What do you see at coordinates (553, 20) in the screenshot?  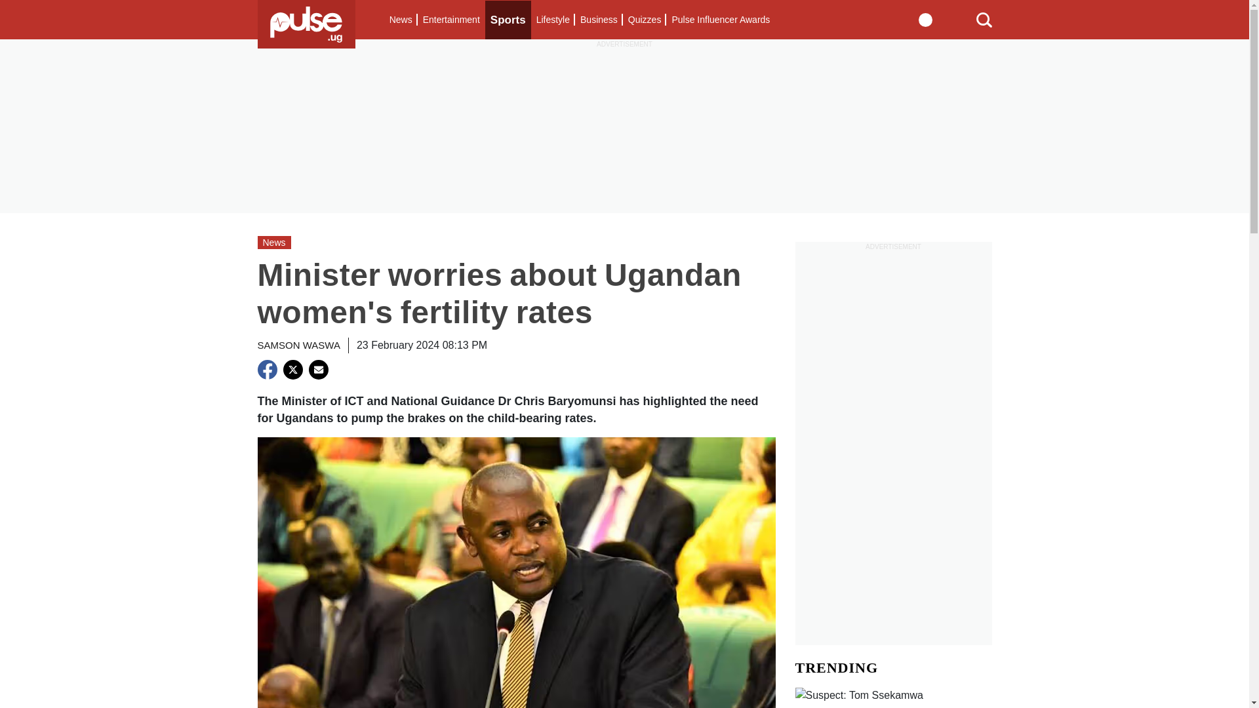 I see `Lifestyle` at bounding box center [553, 20].